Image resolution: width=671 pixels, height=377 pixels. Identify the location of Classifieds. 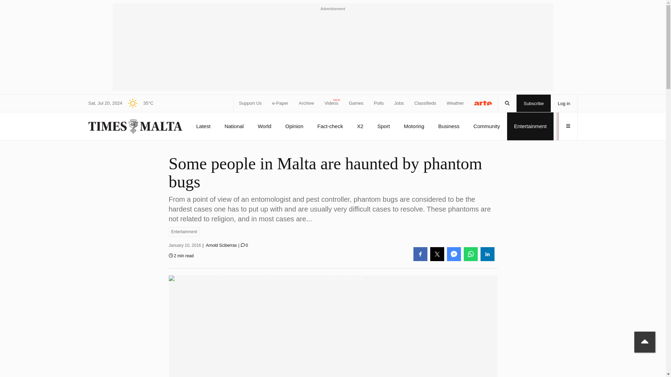
(426, 103).